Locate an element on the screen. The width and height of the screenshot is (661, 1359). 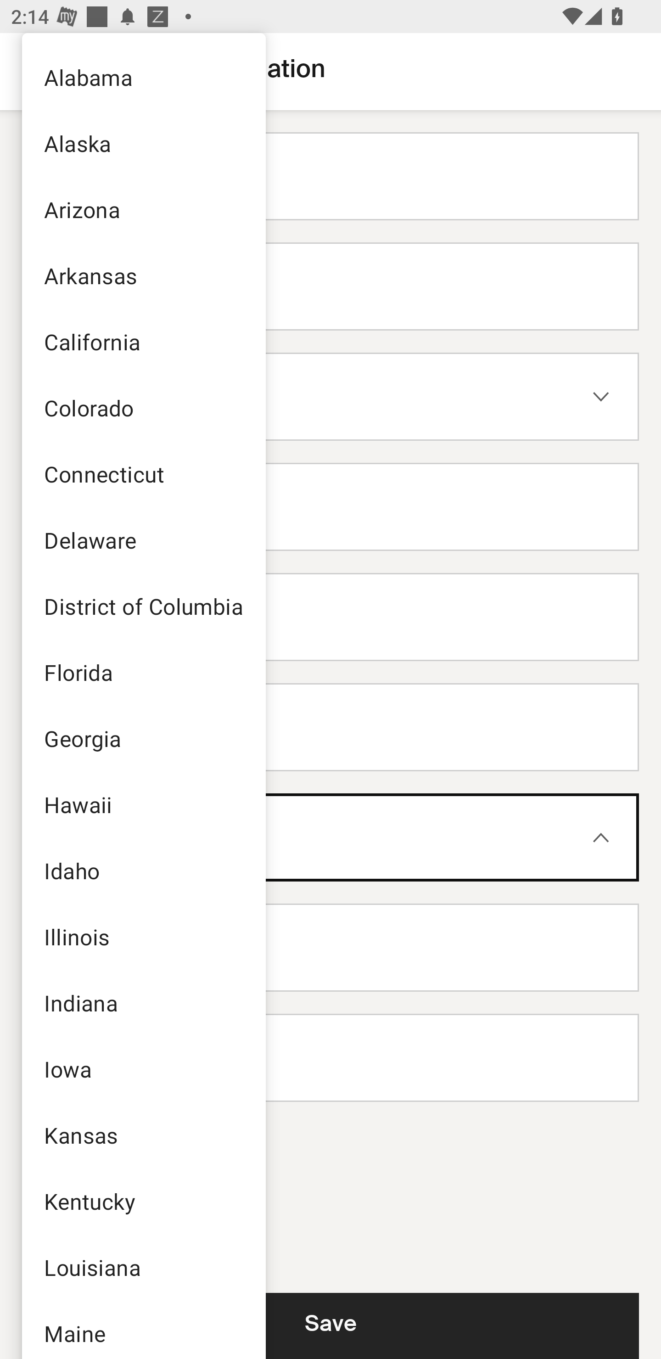
Delaware is located at coordinates (143, 540).